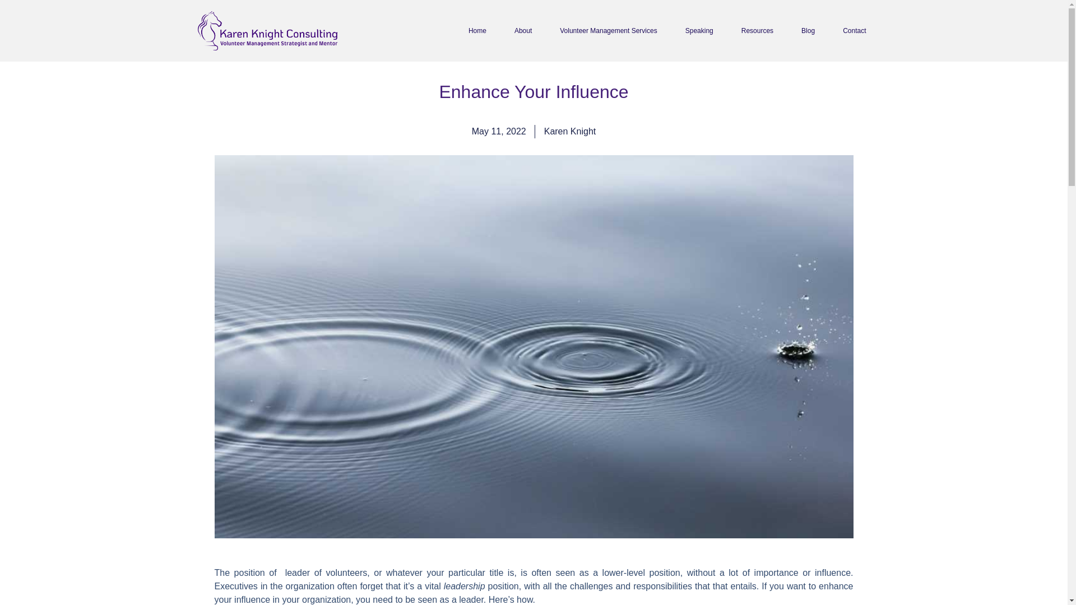 The image size is (1076, 605). What do you see at coordinates (808, 30) in the screenshot?
I see `Blog` at bounding box center [808, 30].